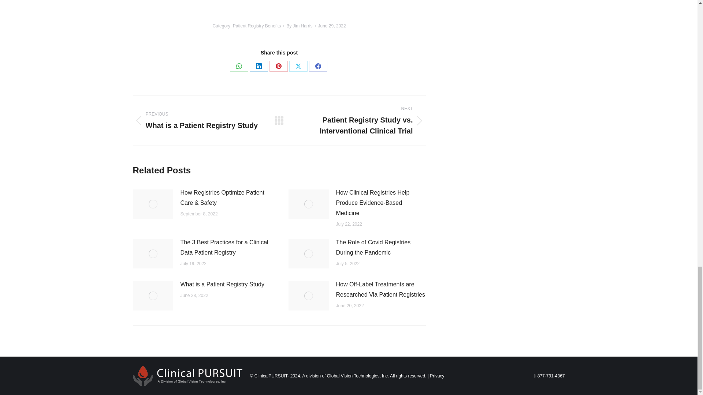 The width and height of the screenshot is (703, 395). What do you see at coordinates (332, 26) in the screenshot?
I see `8:12 am` at bounding box center [332, 26].